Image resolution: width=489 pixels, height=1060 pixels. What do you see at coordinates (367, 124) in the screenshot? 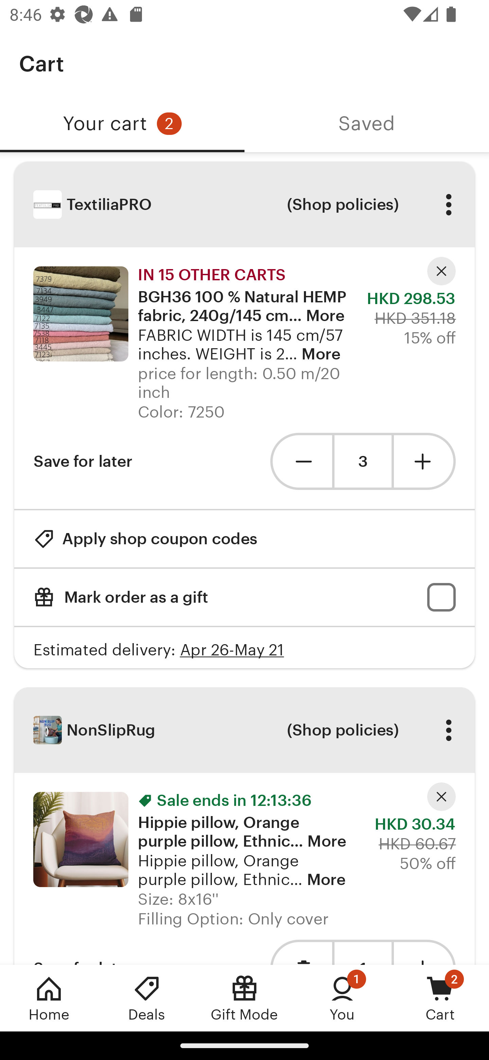
I see `Saved, tab 2 of 2 Saved` at bounding box center [367, 124].